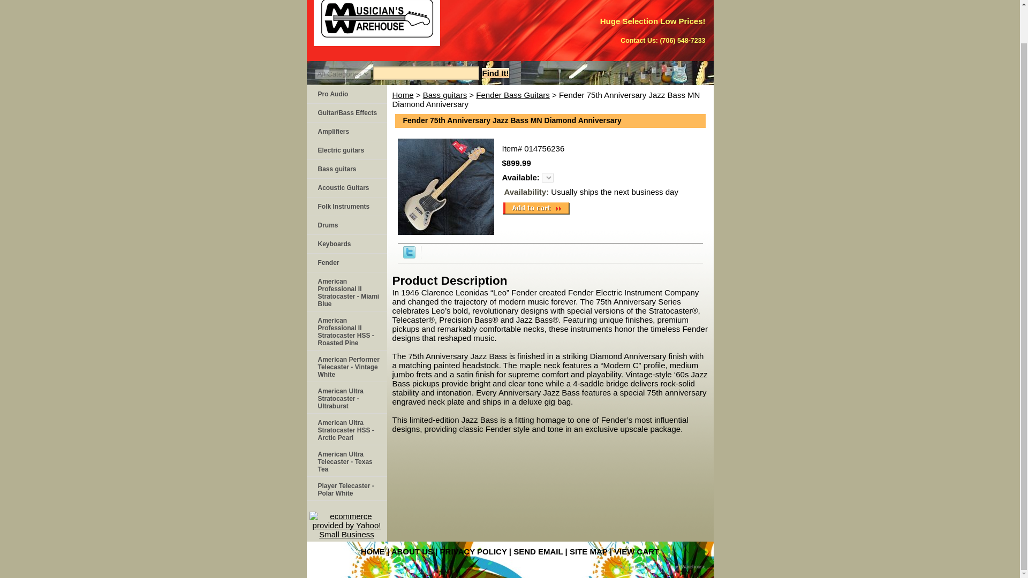  Describe the element at coordinates (346, 398) in the screenshot. I see `American Ultra Stratocaster - Ultraburst` at that location.